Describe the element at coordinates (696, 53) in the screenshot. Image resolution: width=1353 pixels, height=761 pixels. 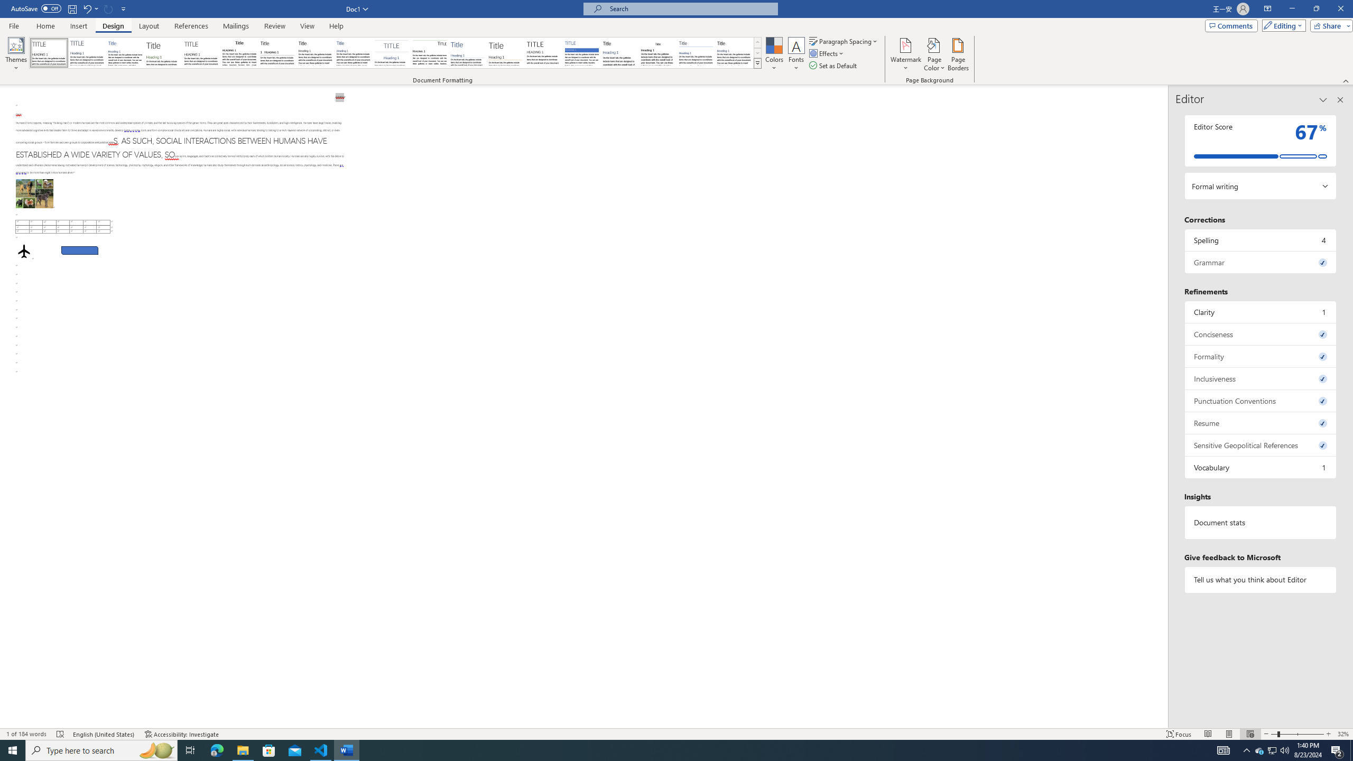
I see `Word 2010` at that location.